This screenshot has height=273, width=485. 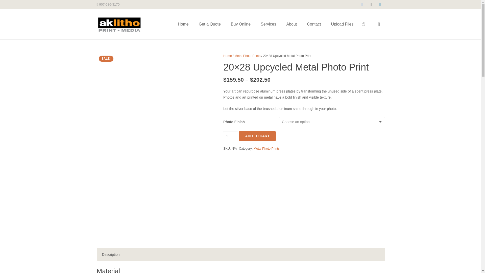 What do you see at coordinates (371, 5) in the screenshot?
I see `Instagram` at bounding box center [371, 5].